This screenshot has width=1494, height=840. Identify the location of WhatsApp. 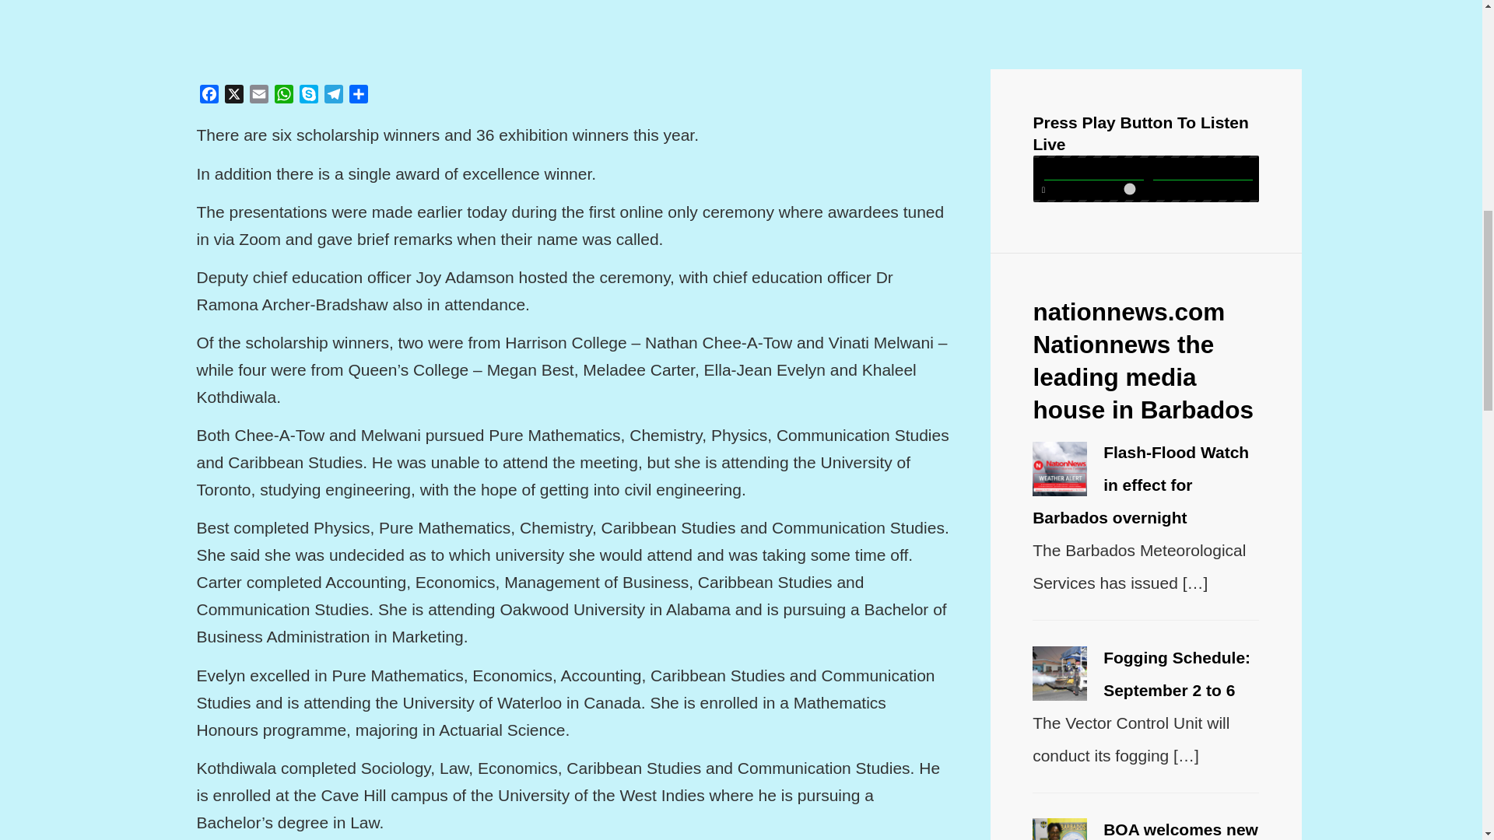
(283, 96).